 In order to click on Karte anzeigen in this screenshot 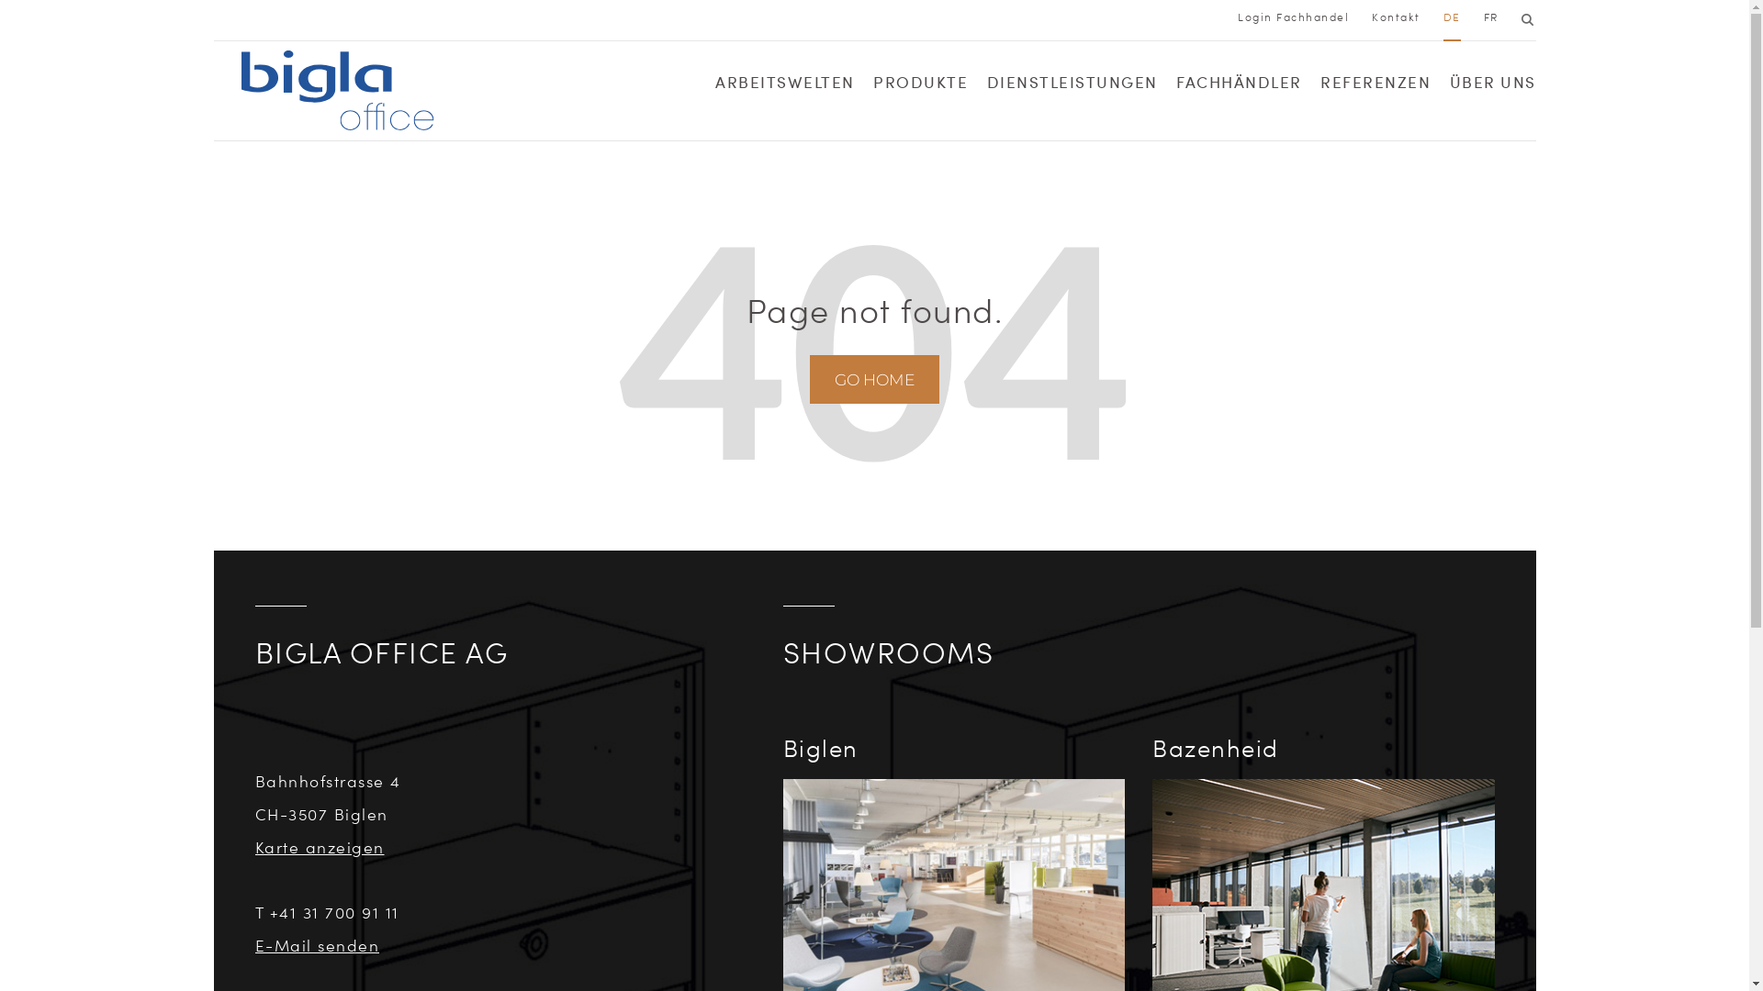, I will do `click(320, 847)`.